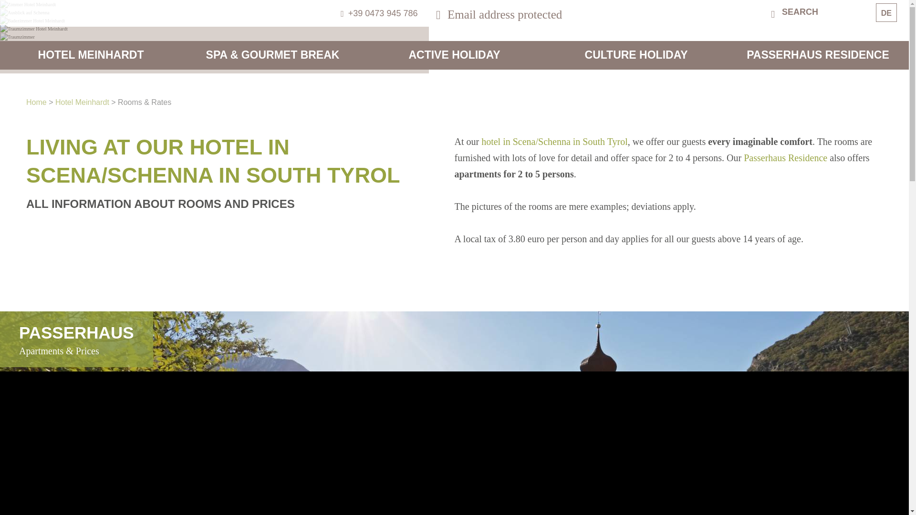 The image size is (916, 515). I want to click on Badezimmer Hotel Meinhardt, so click(32, 20).